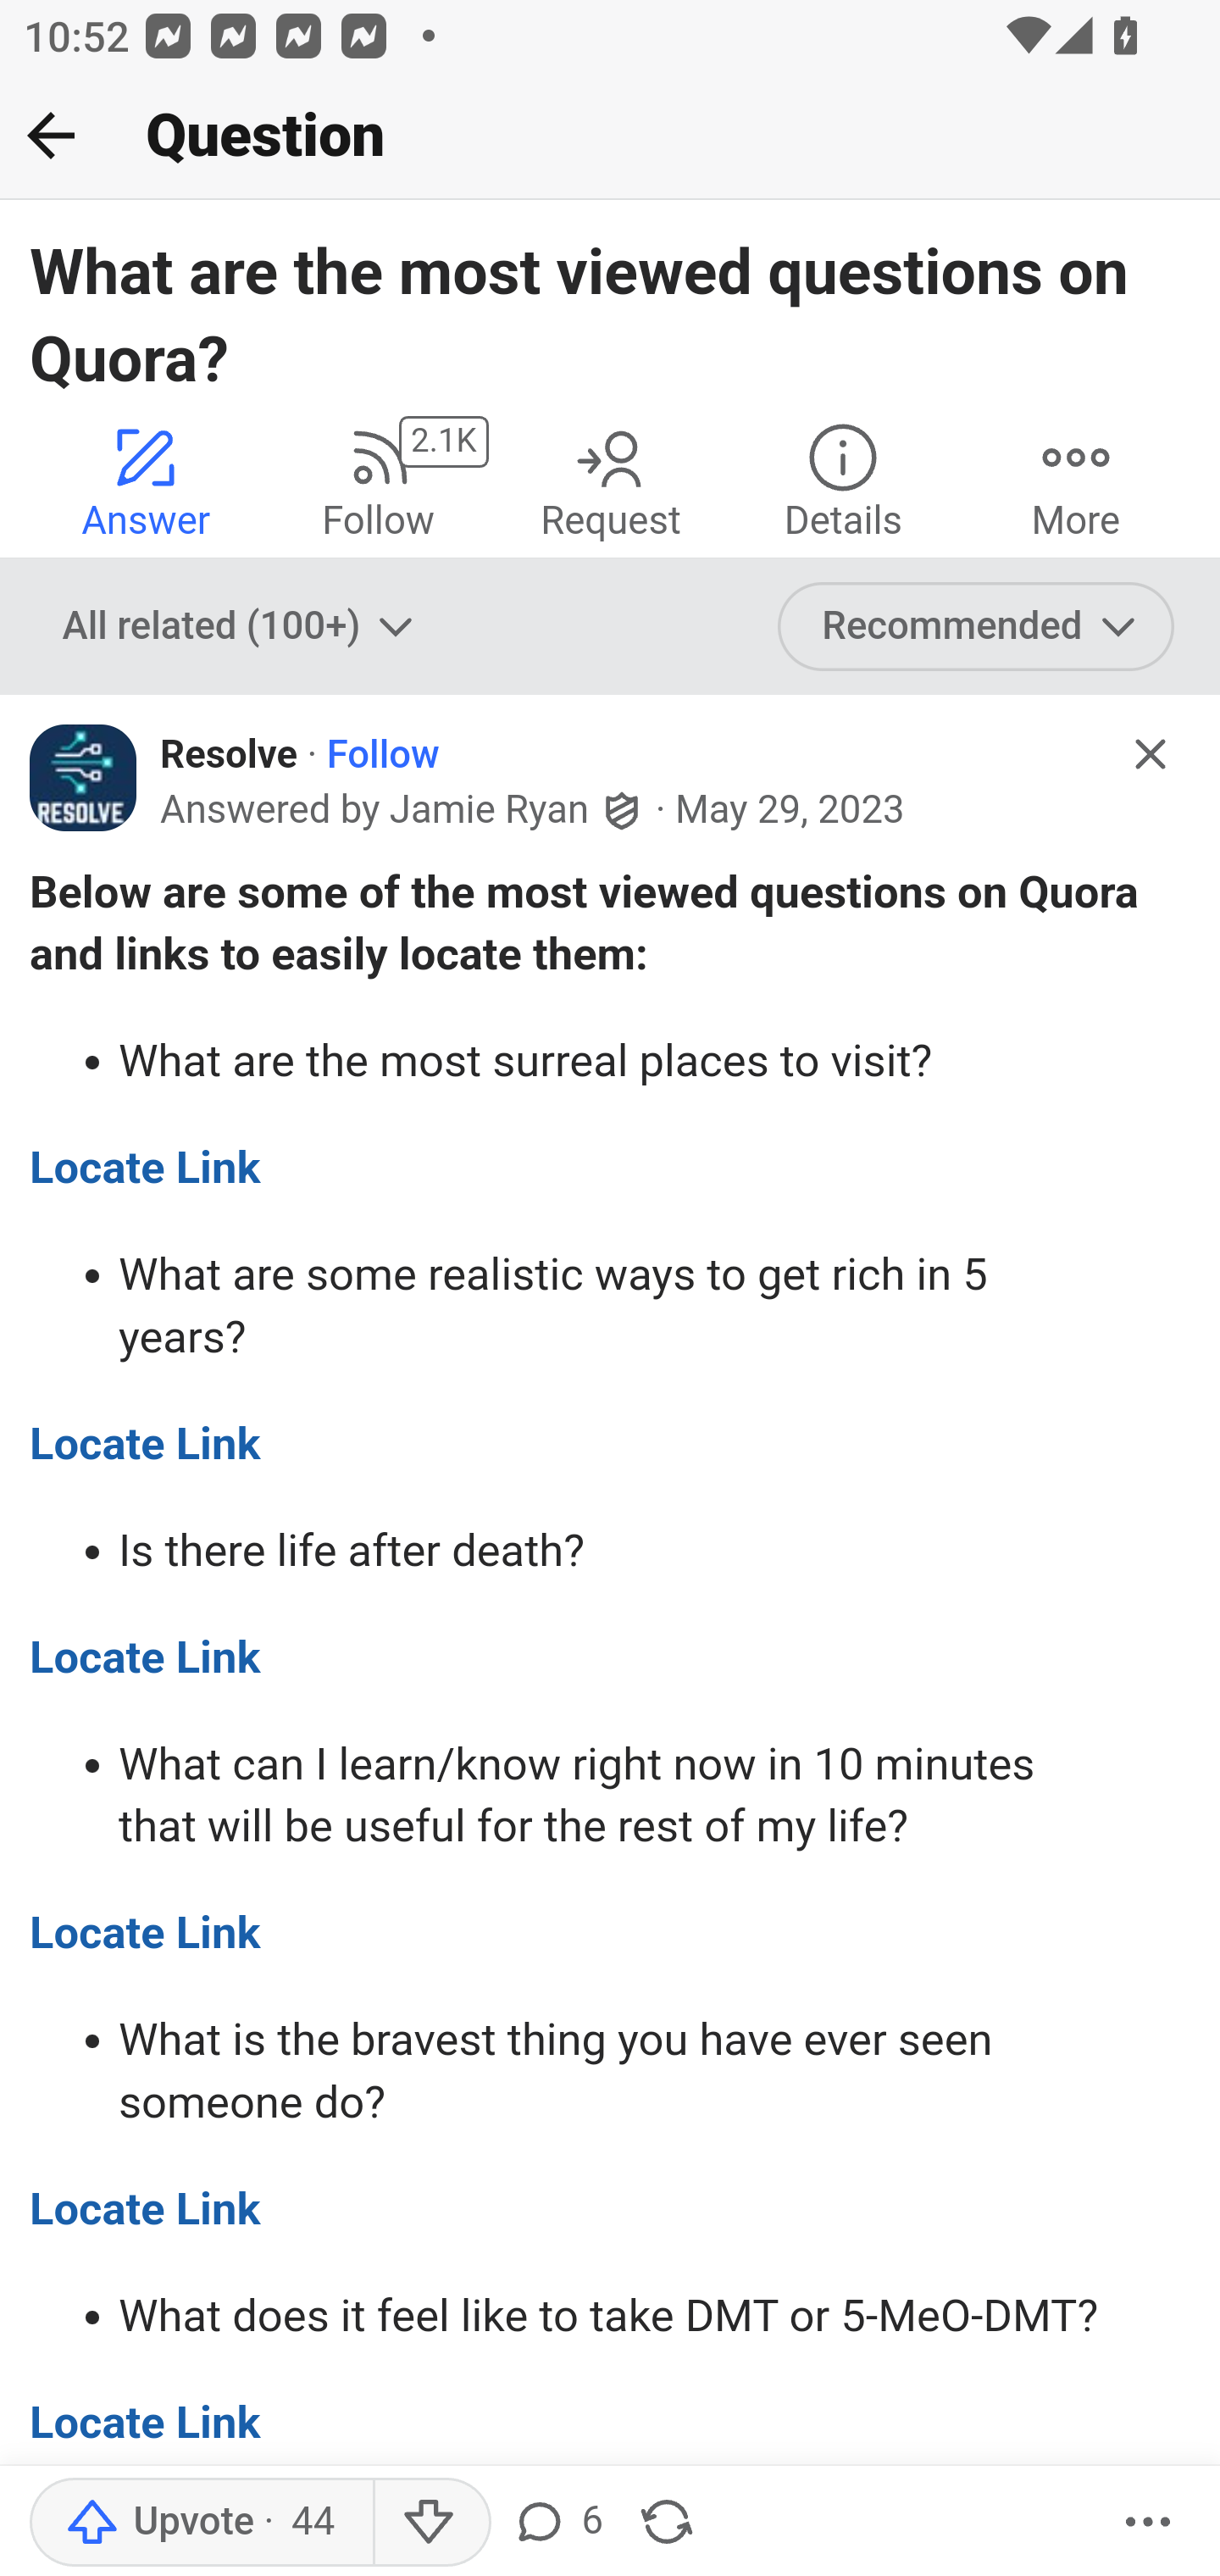 This screenshot has height=2576, width=1220. What do you see at coordinates (557, 2523) in the screenshot?
I see `6 comments` at bounding box center [557, 2523].